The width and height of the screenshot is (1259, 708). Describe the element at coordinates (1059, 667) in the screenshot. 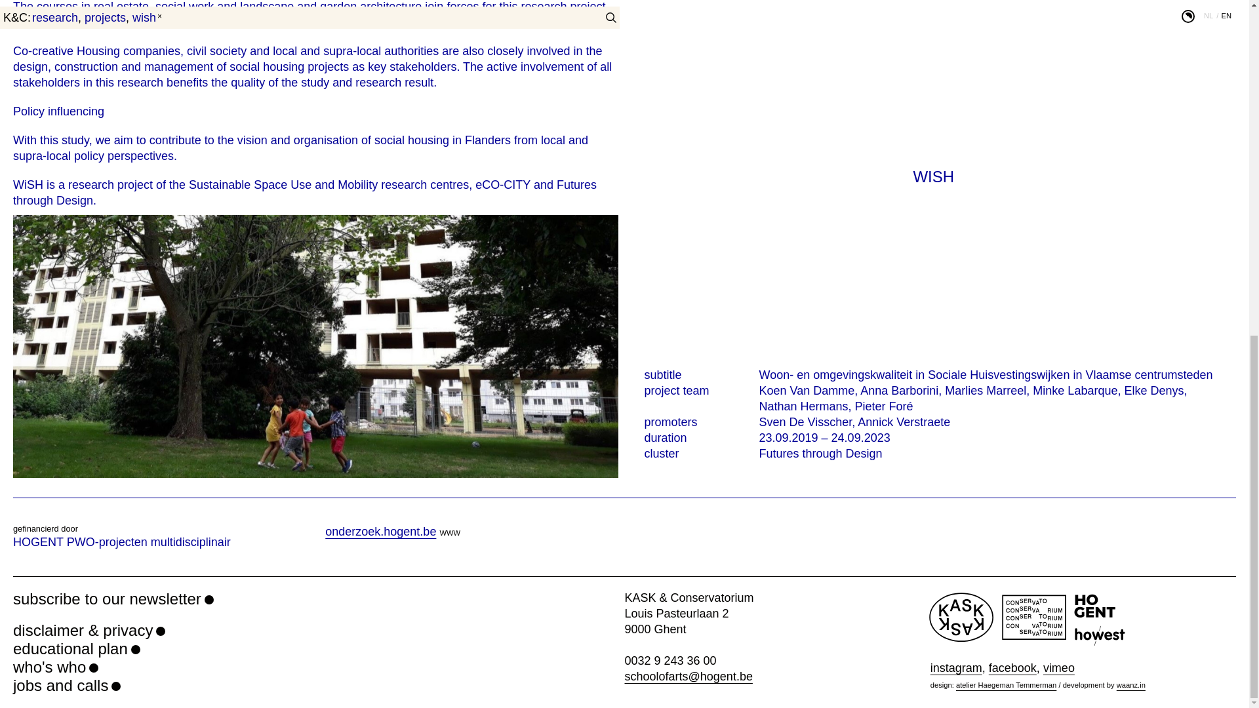

I see `vimeo` at that location.